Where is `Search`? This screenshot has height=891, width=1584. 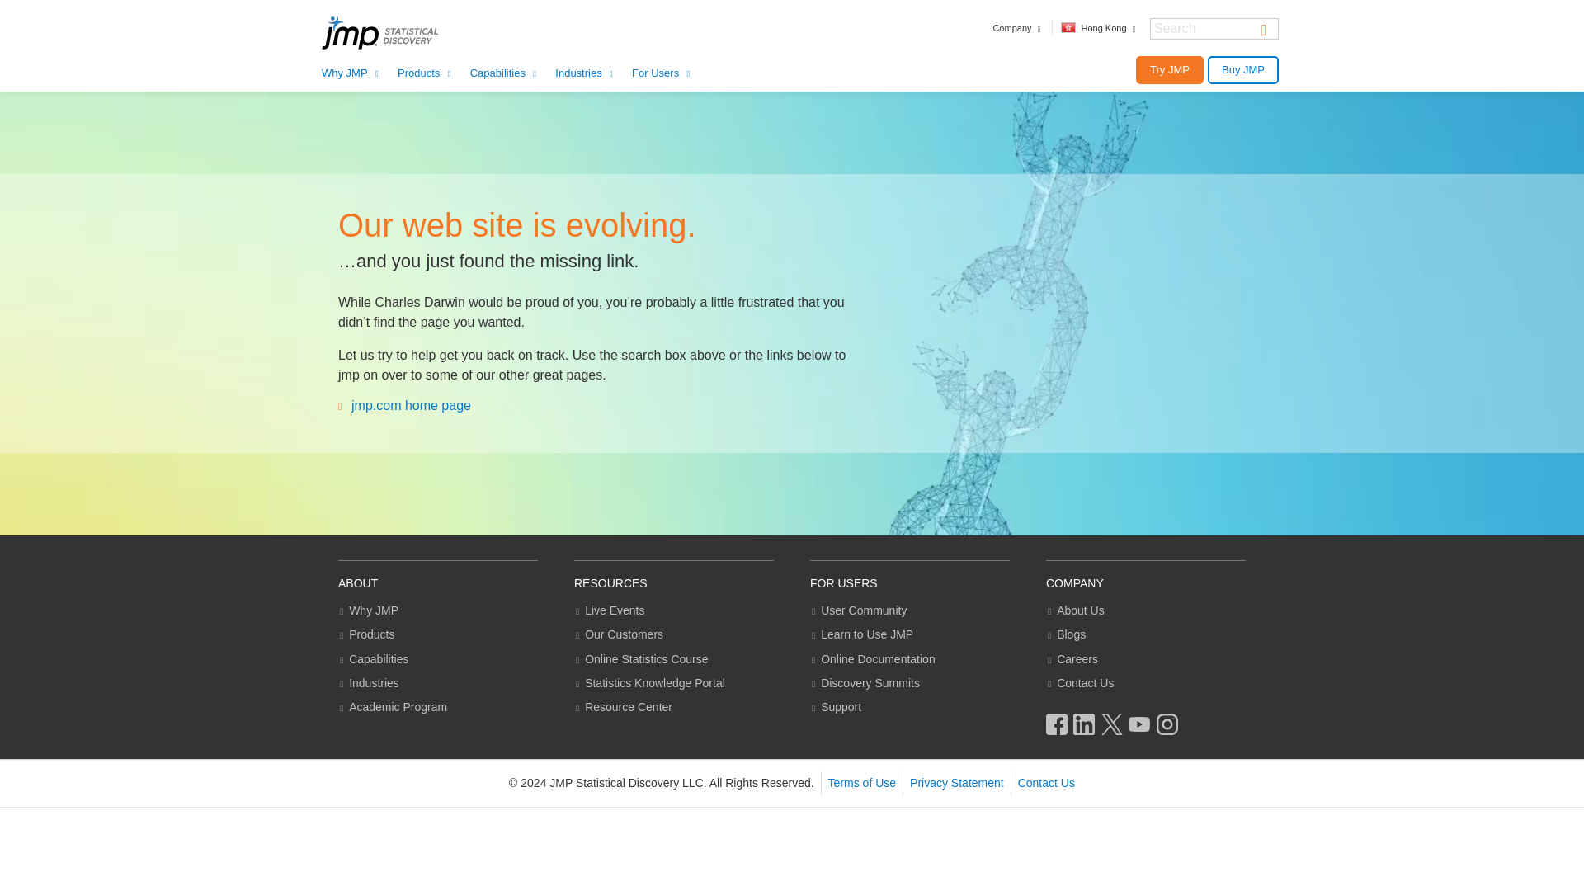
Search is located at coordinates (1264, 28).